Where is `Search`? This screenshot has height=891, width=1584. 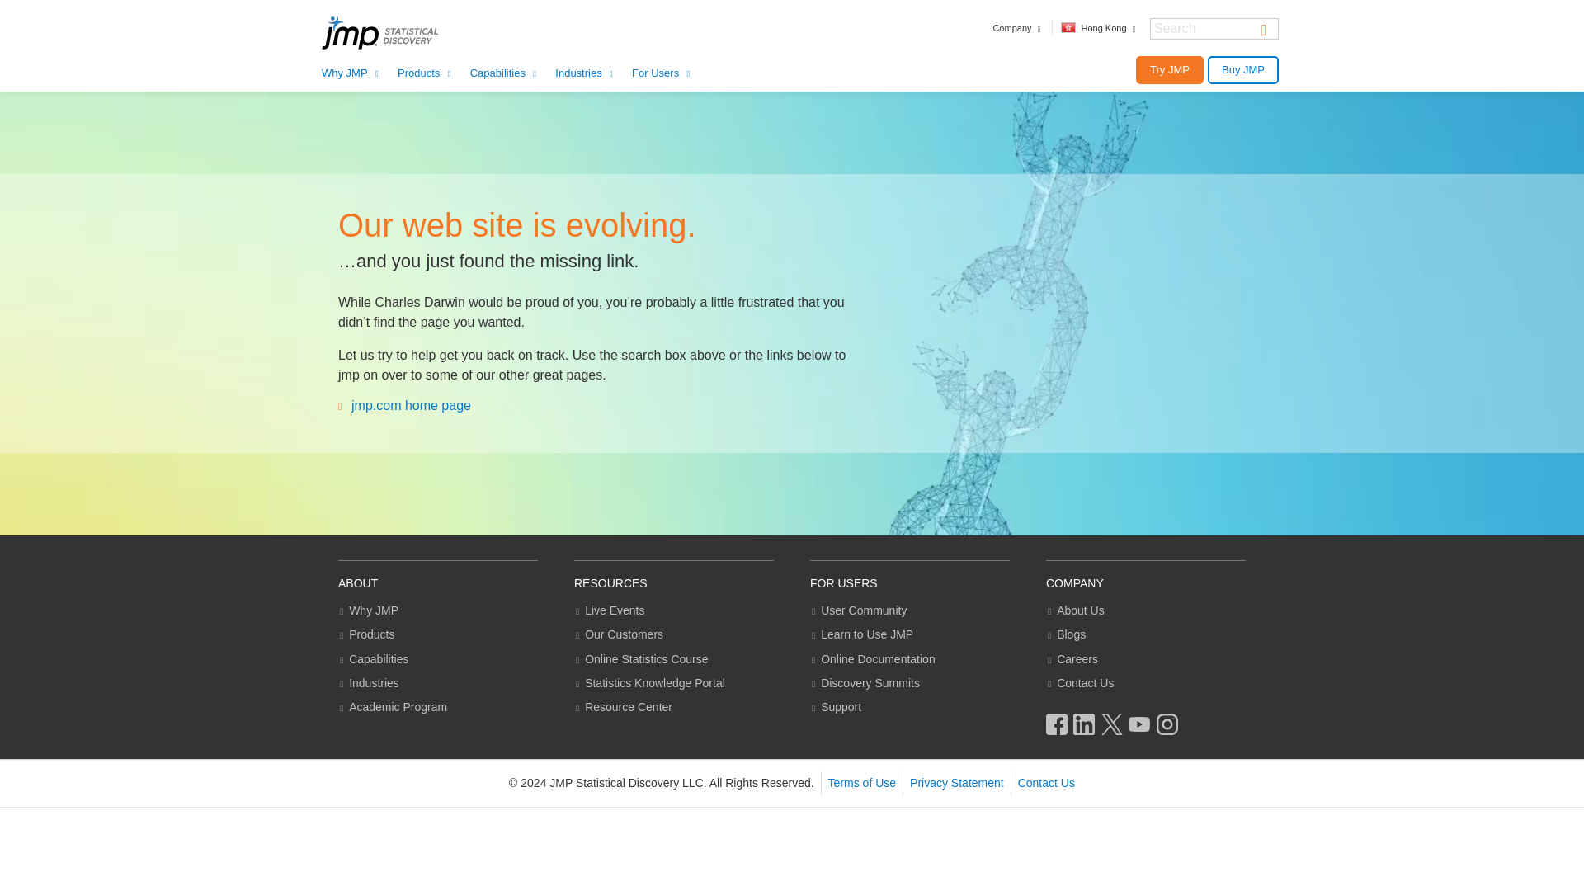
Search is located at coordinates (1264, 28).